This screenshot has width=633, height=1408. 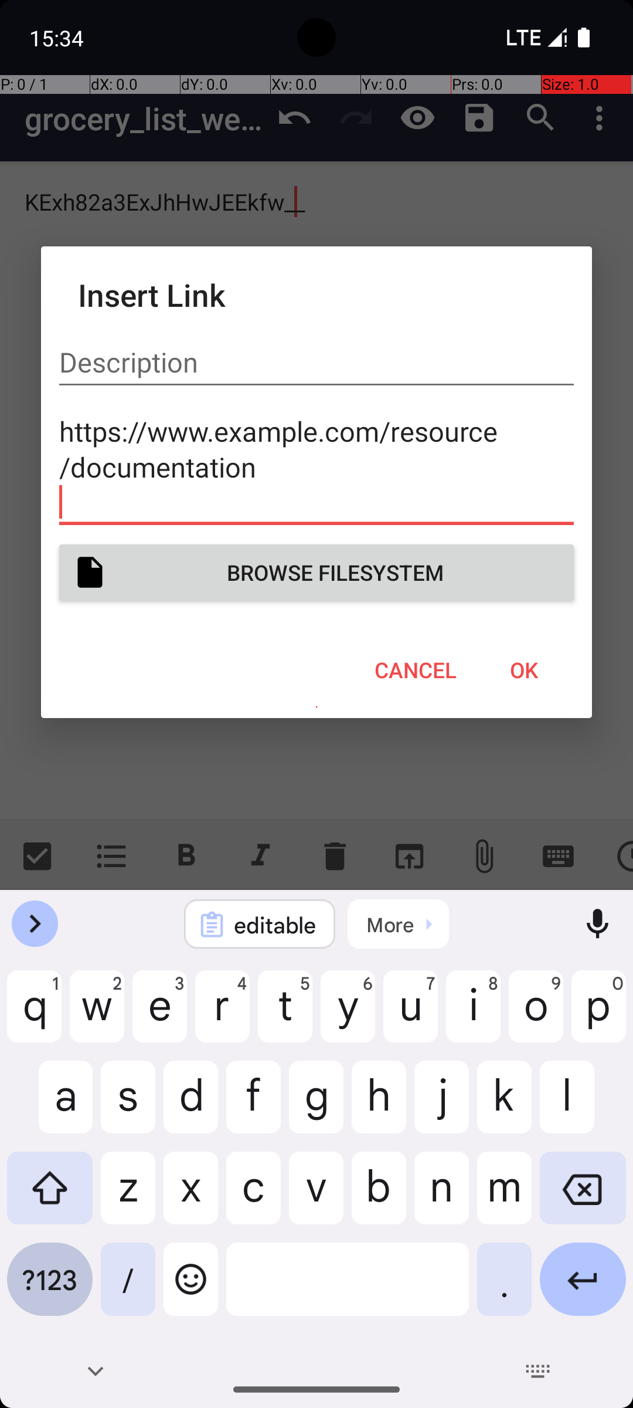 What do you see at coordinates (316, 363) in the screenshot?
I see `Description` at bounding box center [316, 363].